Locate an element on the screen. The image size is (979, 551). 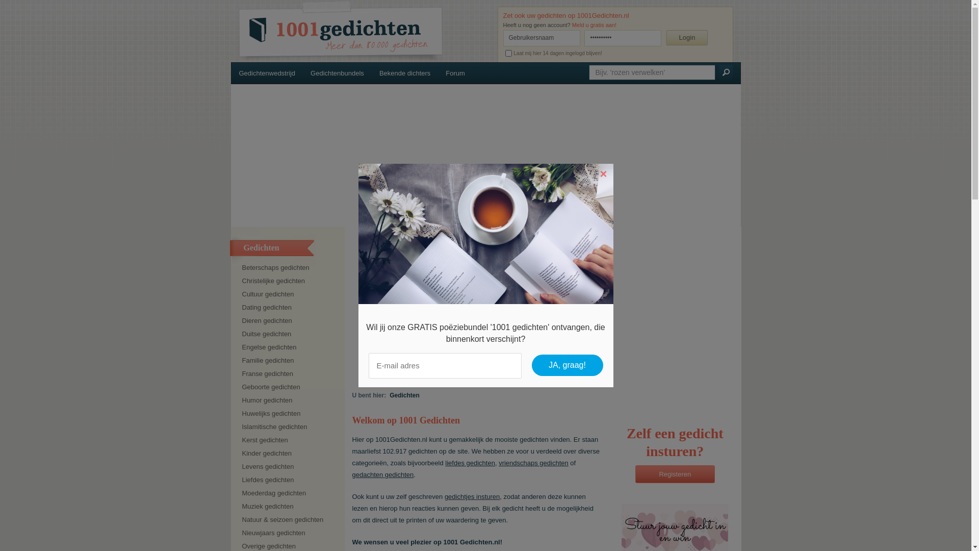
Humor gedichten is located at coordinates (289, 400).